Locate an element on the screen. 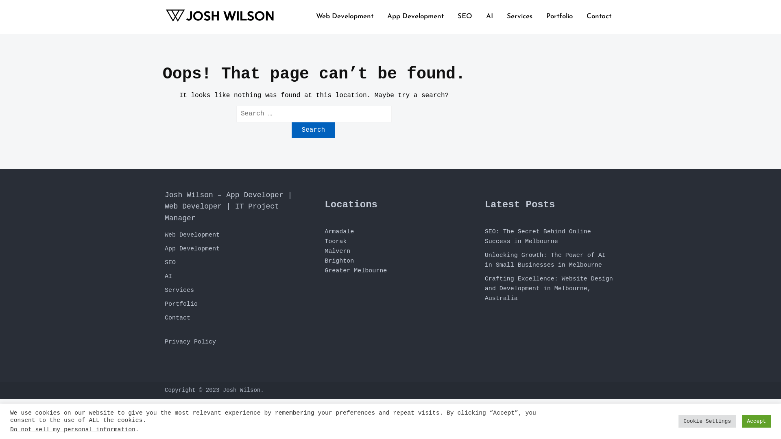  AI is located at coordinates (168, 276).